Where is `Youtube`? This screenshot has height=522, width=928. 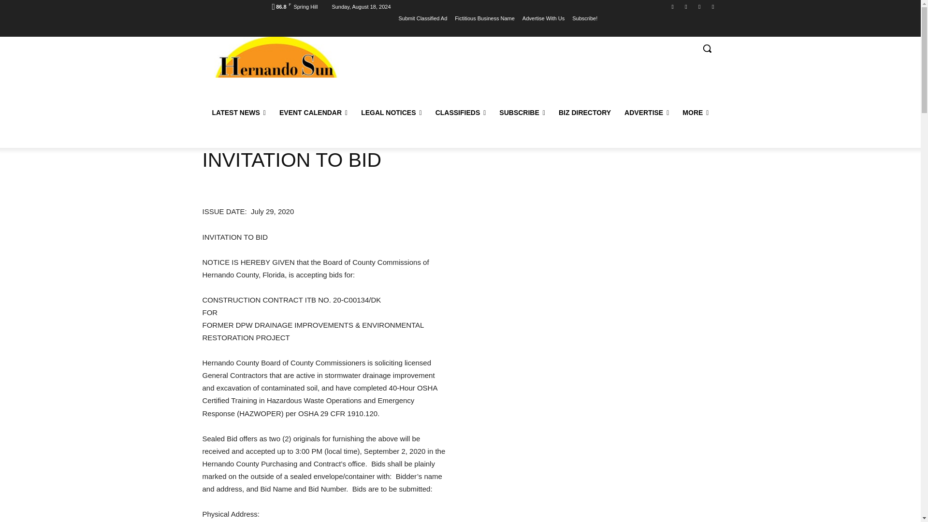 Youtube is located at coordinates (700, 6).